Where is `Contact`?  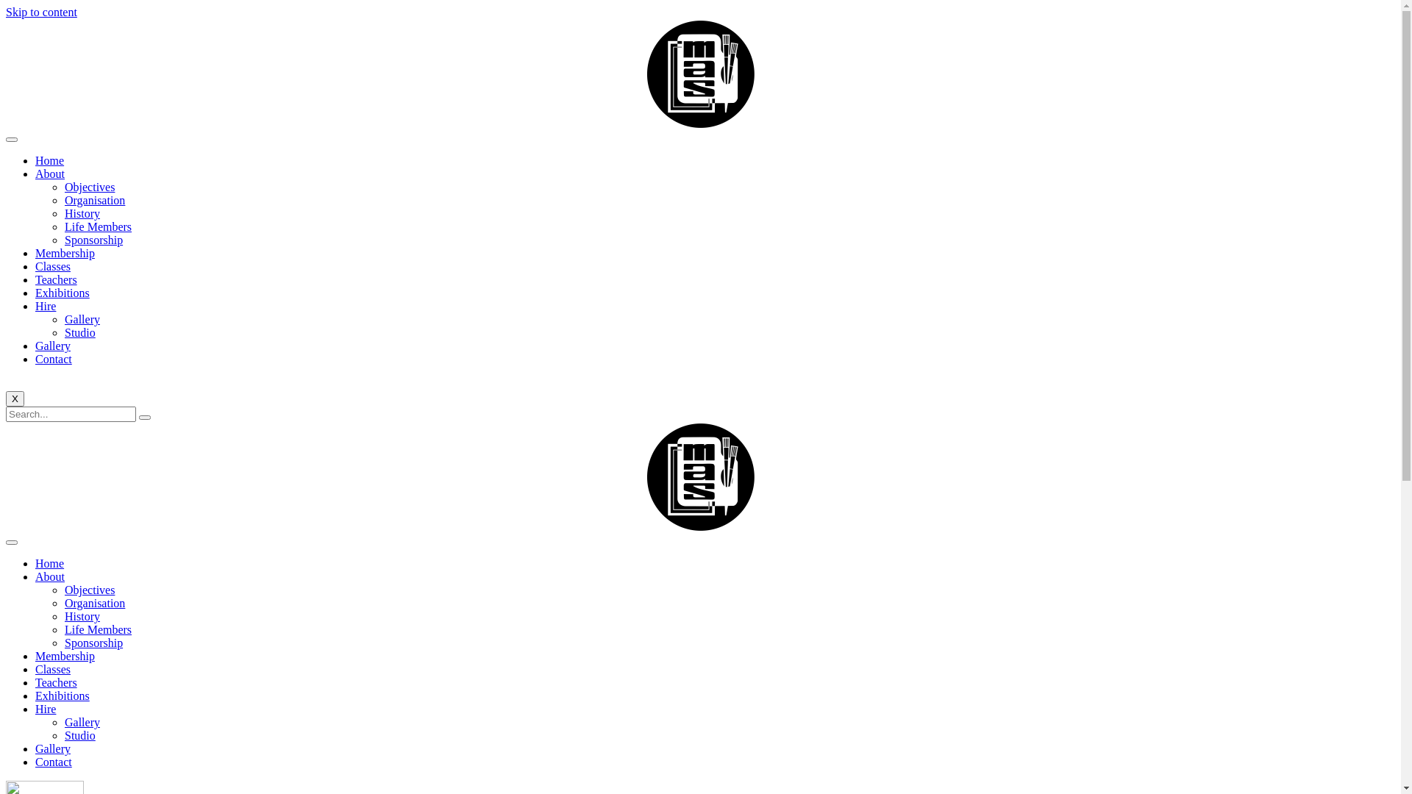 Contact is located at coordinates (54, 359).